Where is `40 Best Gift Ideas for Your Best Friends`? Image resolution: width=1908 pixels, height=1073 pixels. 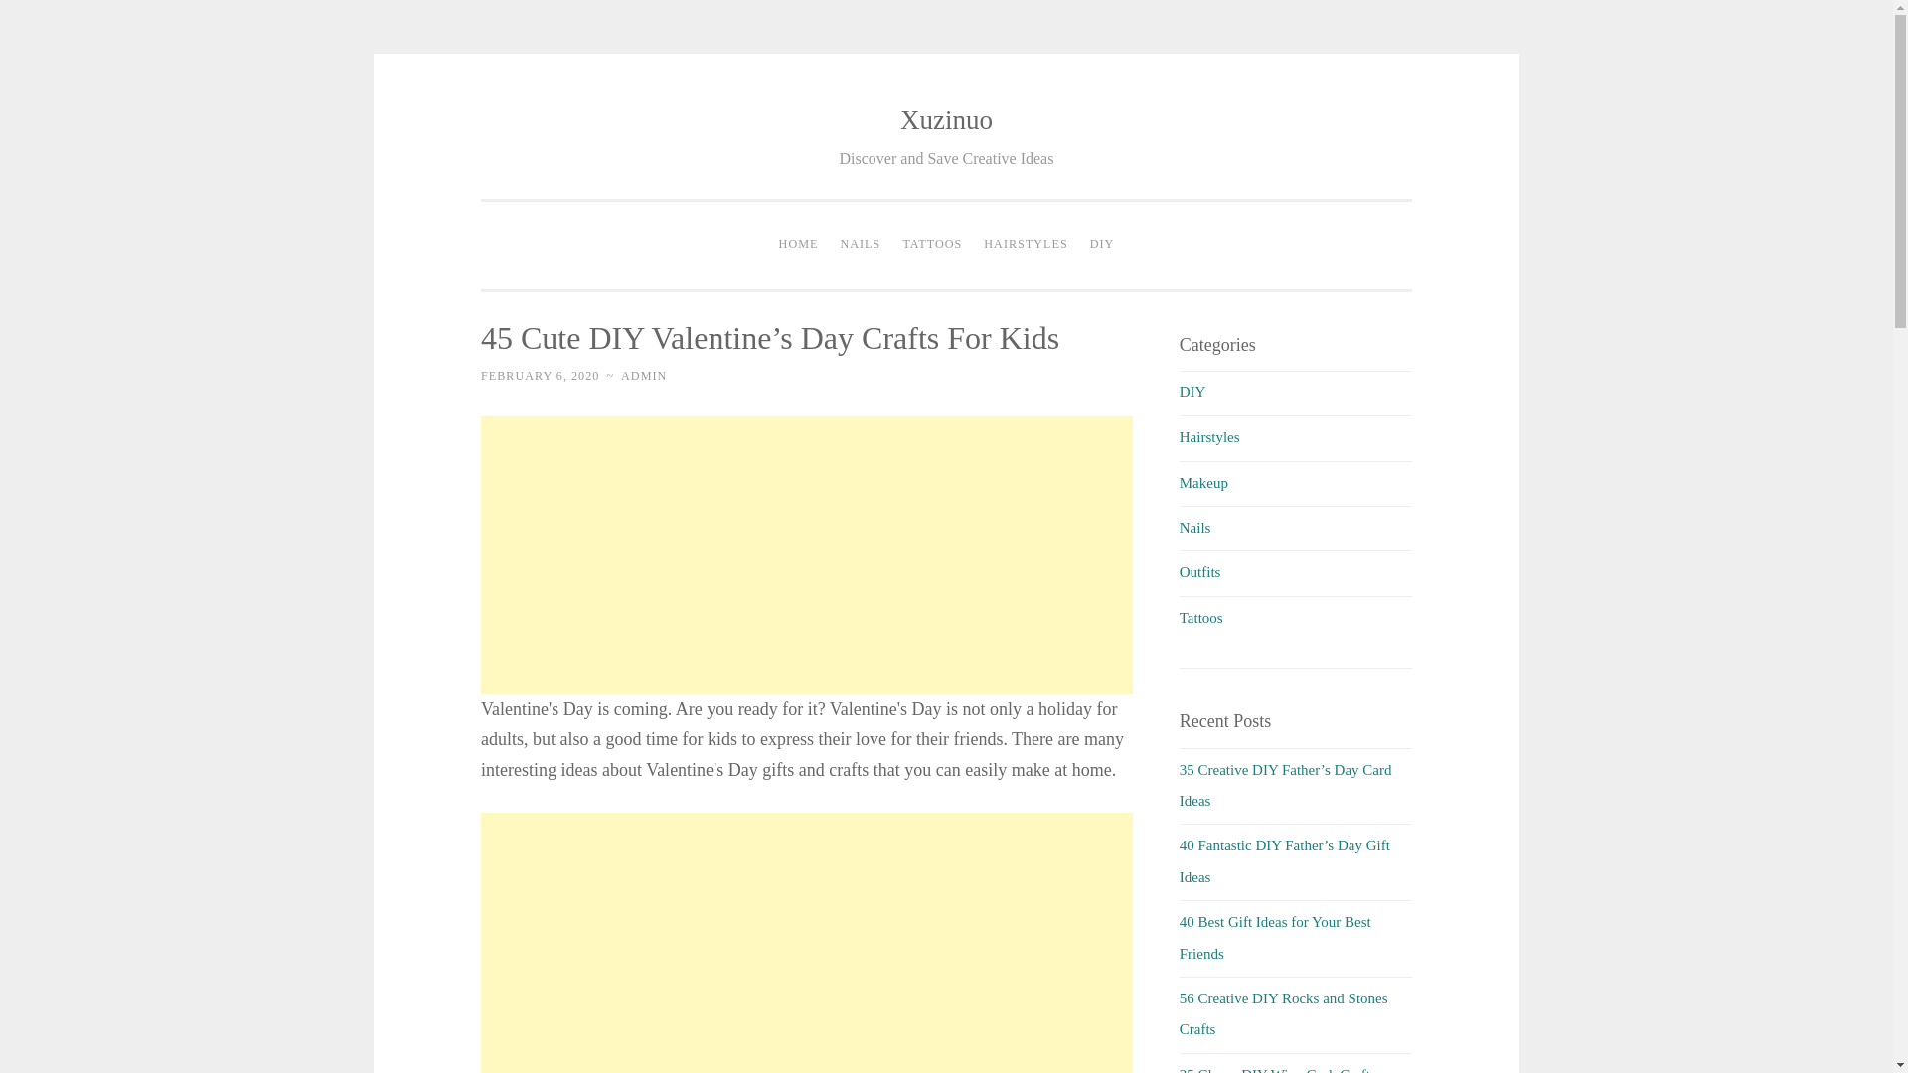 40 Best Gift Ideas for Your Best Friends is located at coordinates (1275, 937).